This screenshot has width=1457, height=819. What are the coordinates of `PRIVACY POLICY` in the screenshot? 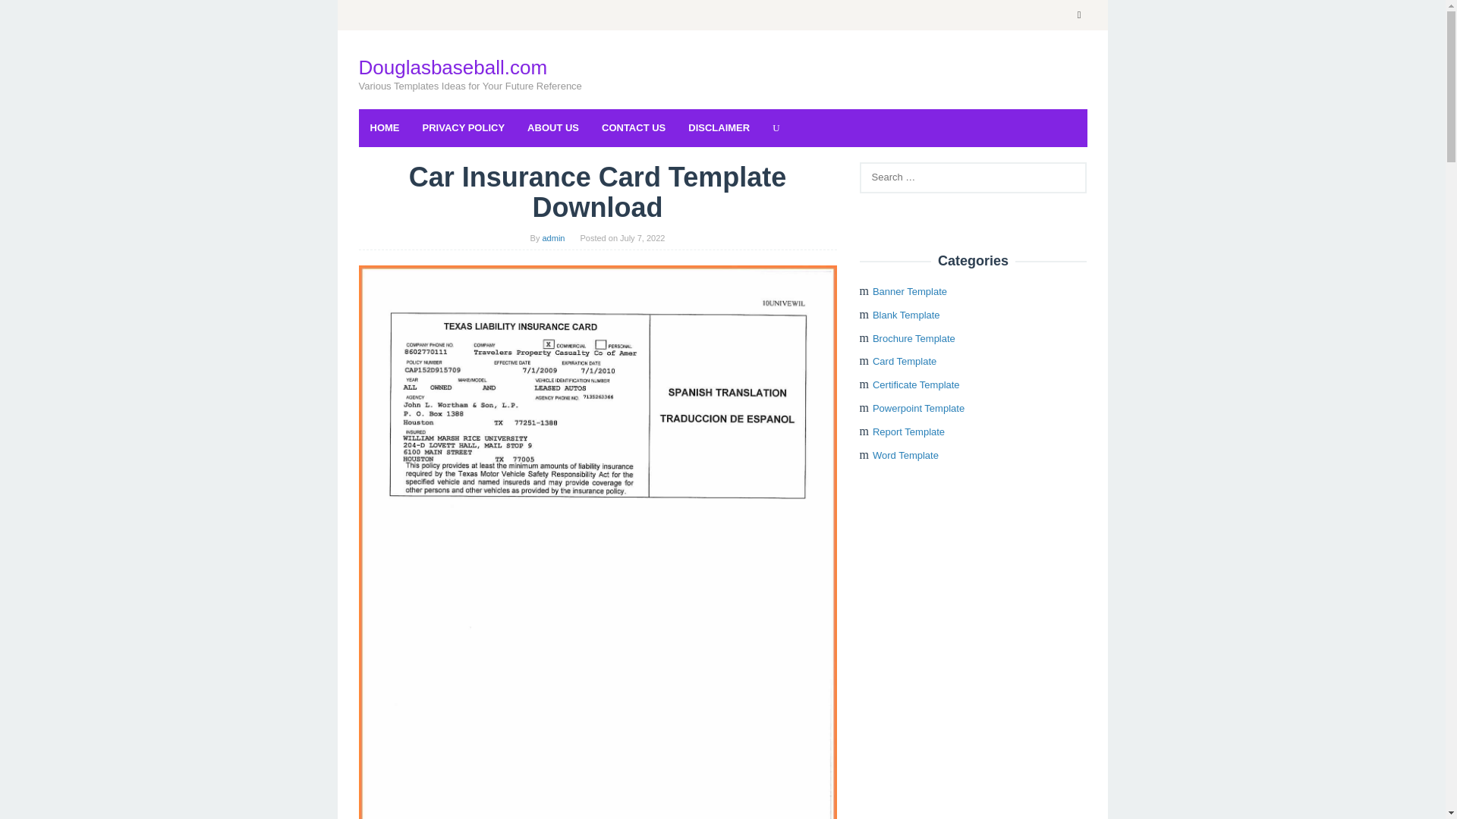 It's located at (464, 127).